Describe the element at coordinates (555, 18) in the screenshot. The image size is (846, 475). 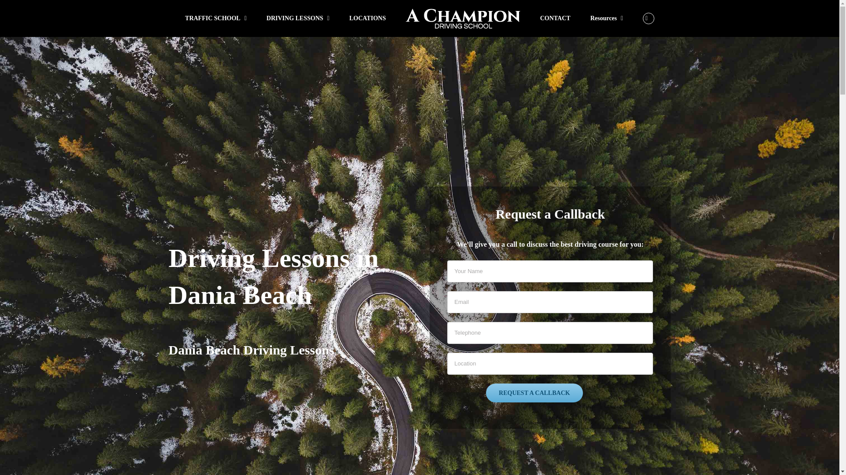
I see `CONTACT` at that location.